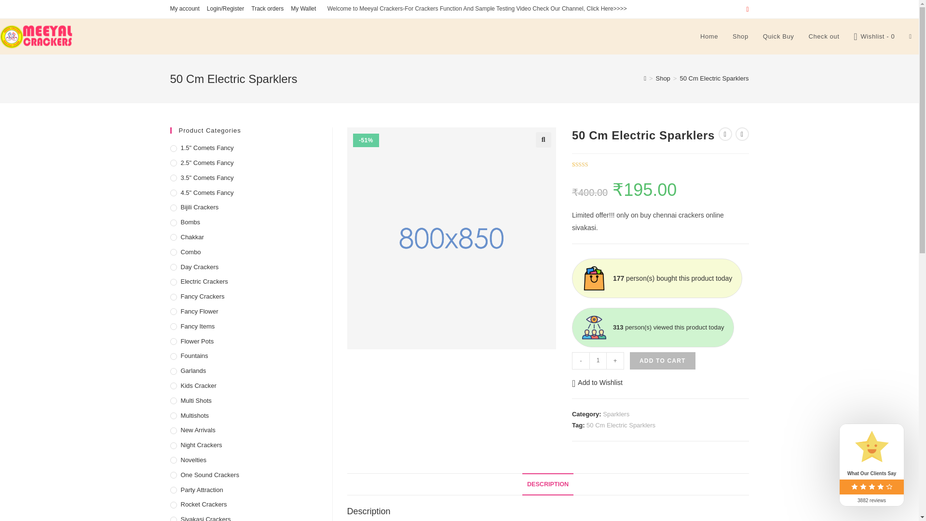 This screenshot has height=521, width=926. What do you see at coordinates (663, 78) in the screenshot?
I see `Shop` at bounding box center [663, 78].